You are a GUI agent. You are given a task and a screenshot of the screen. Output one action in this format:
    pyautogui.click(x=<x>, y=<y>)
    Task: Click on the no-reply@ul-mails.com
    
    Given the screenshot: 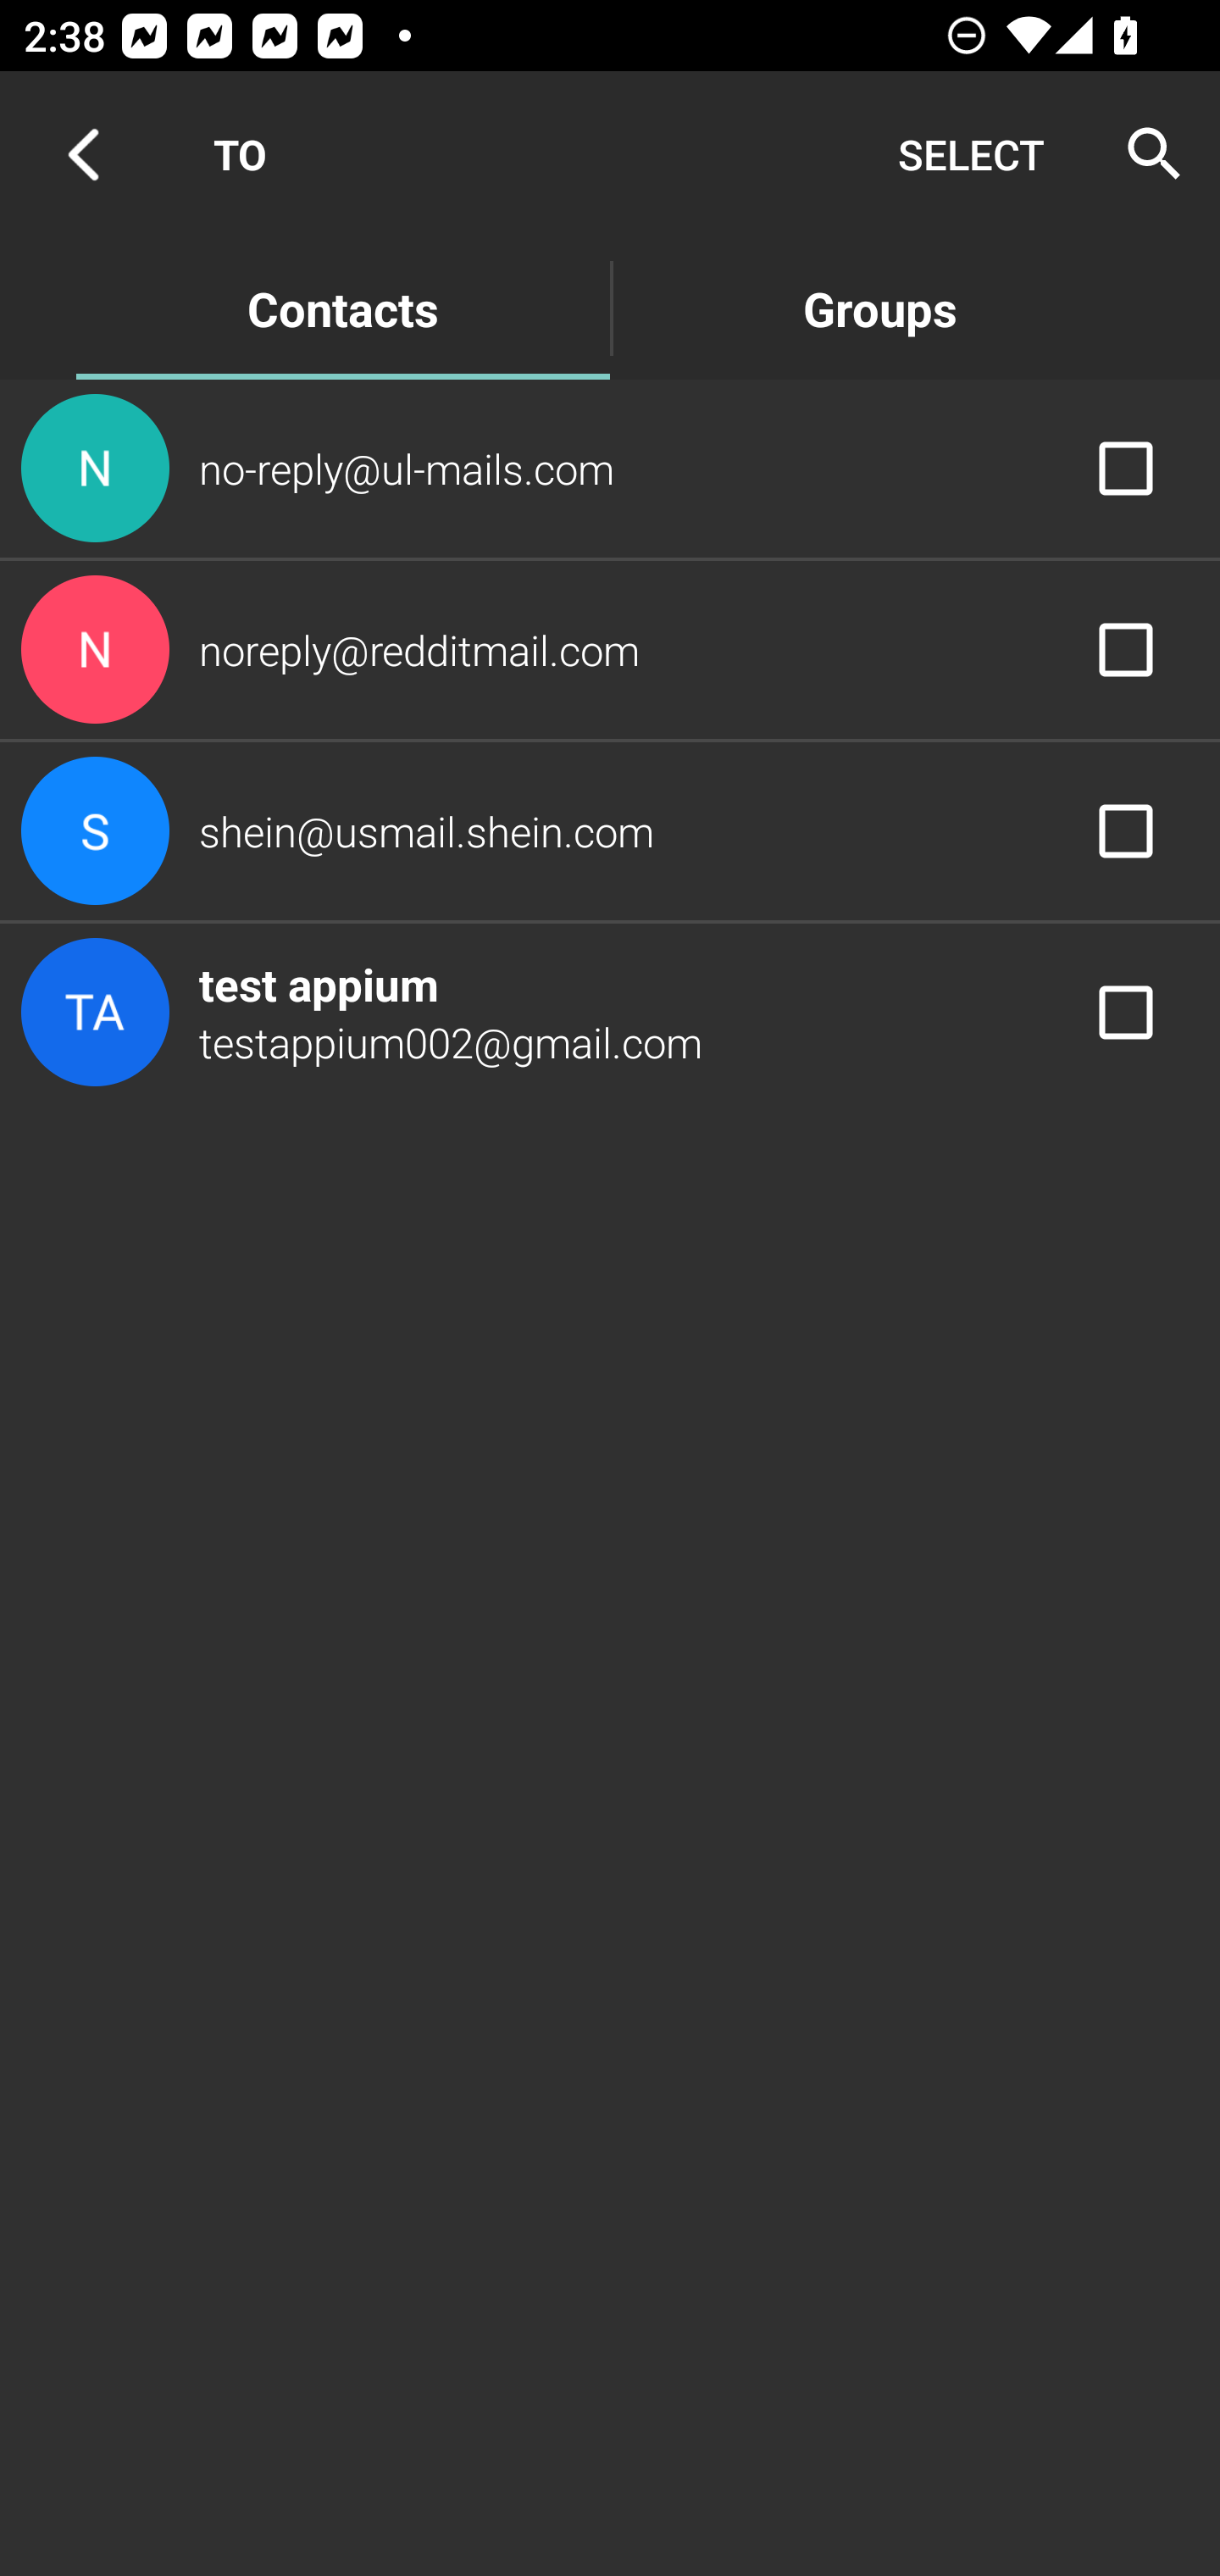 What is the action you would take?
    pyautogui.click(x=610, y=467)
    